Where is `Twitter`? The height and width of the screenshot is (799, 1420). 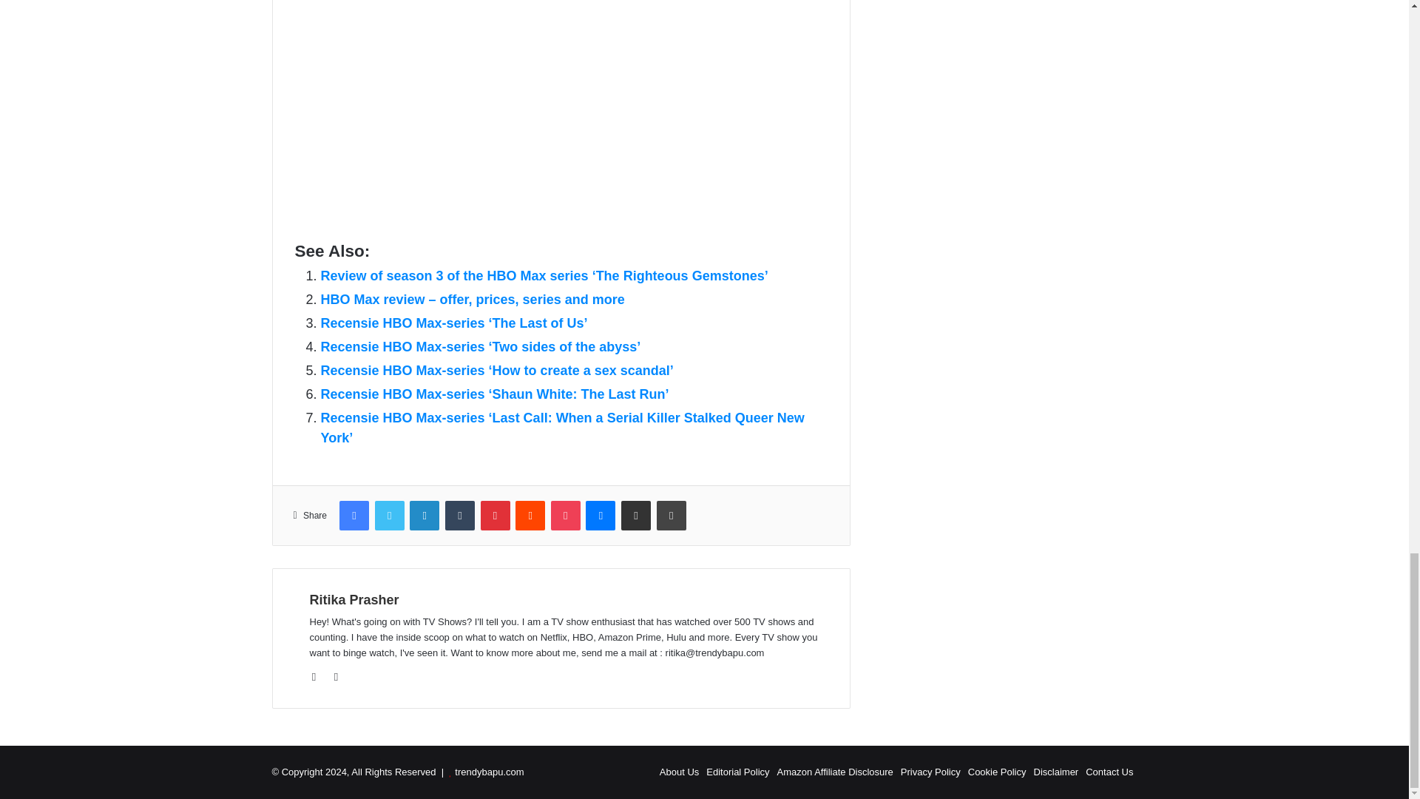
Twitter is located at coordinates (389, 516).